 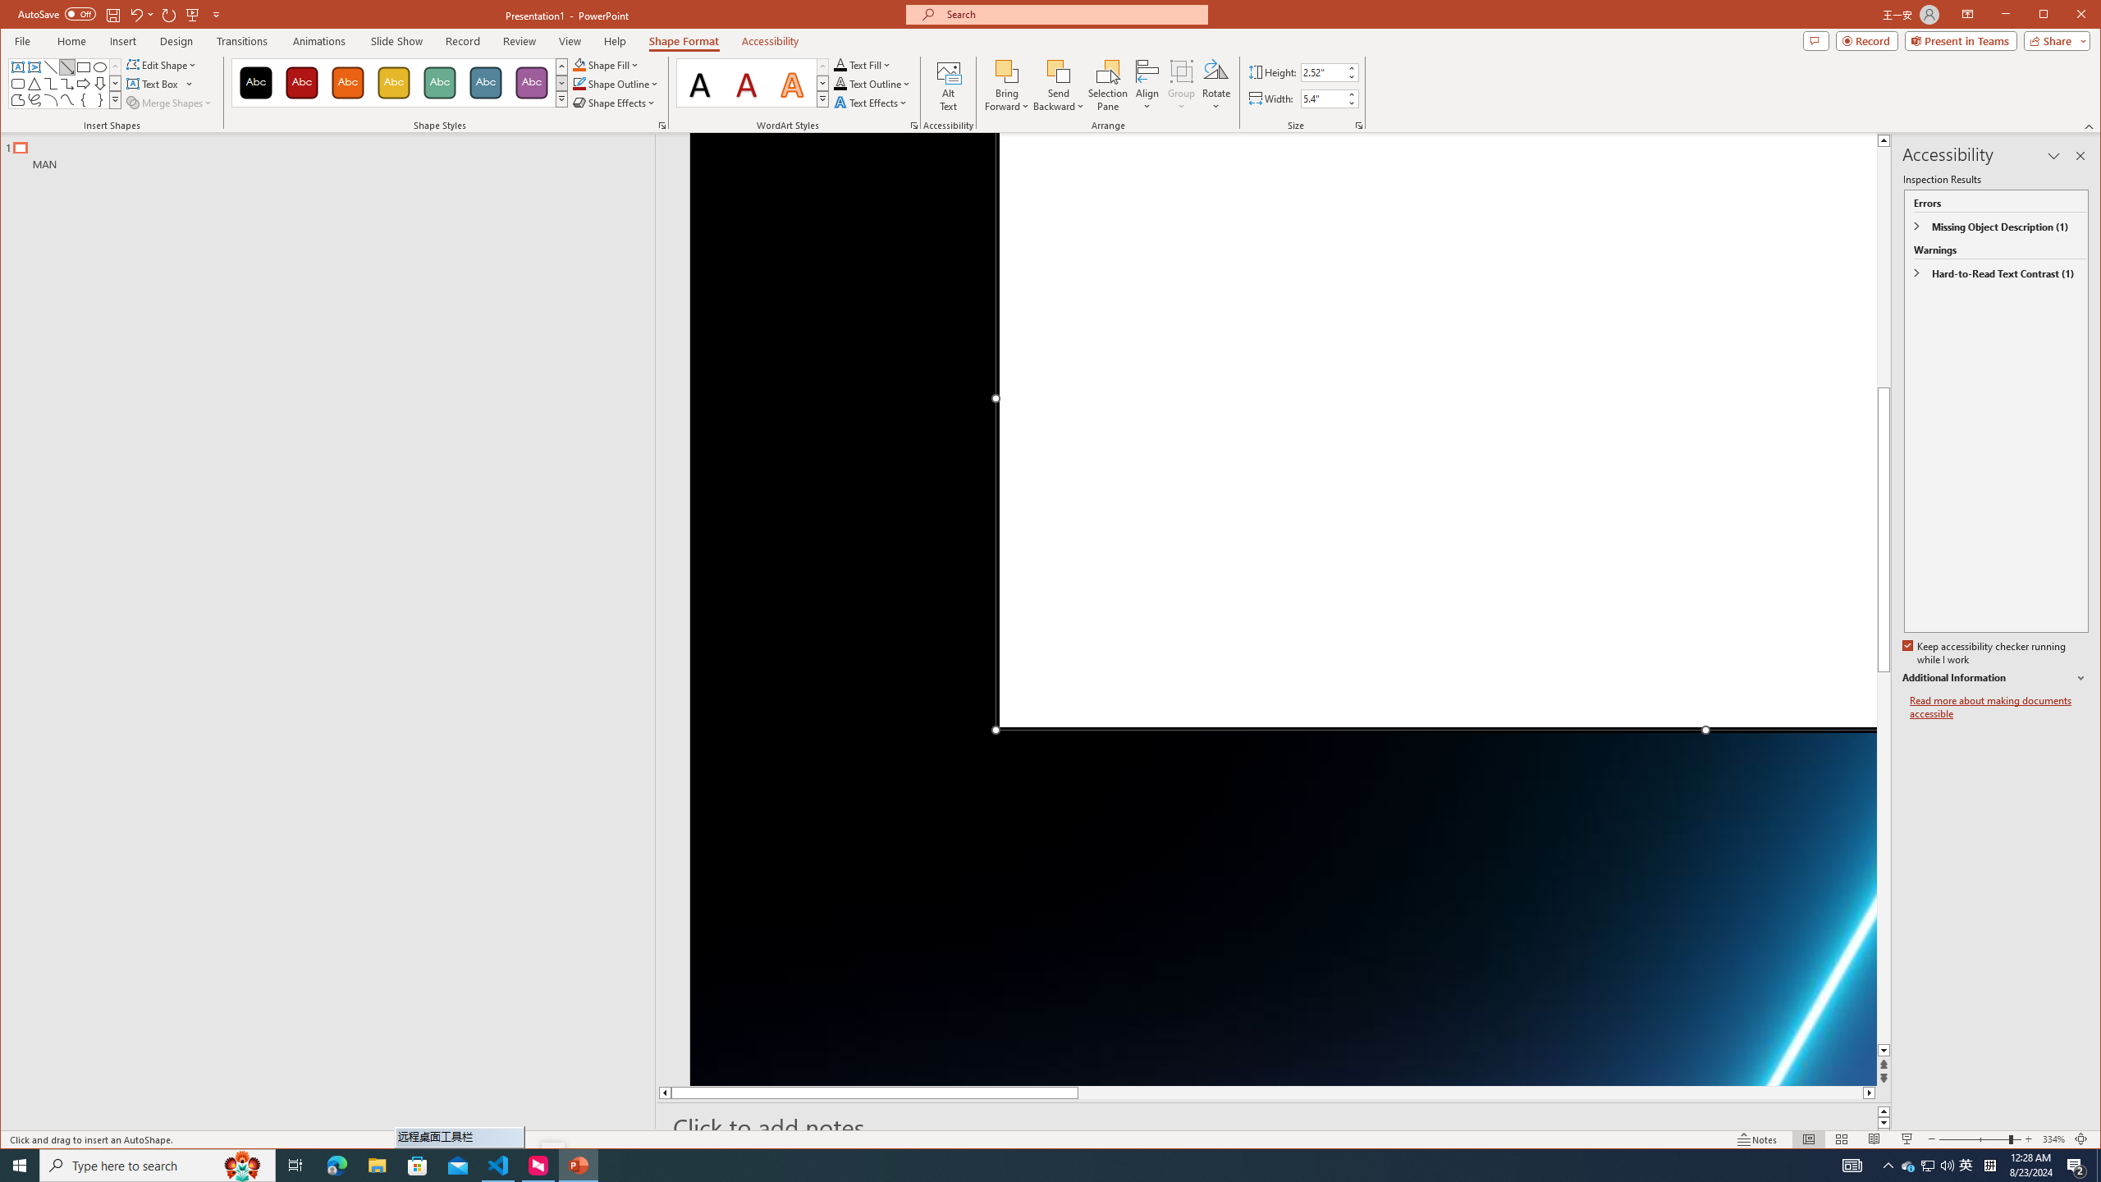 I want to click on Colored Fill - Green, Accent 4, so click(x=100, y=100).